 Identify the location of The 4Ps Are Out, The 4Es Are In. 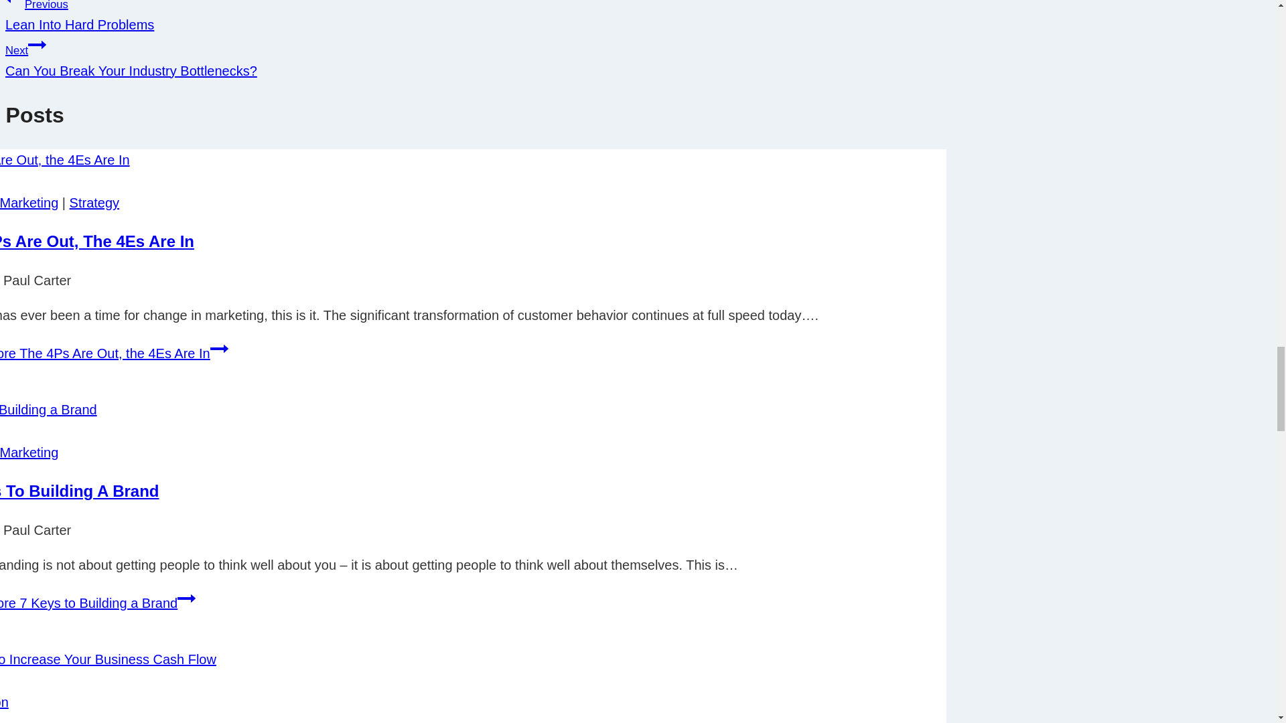
(96, 241).